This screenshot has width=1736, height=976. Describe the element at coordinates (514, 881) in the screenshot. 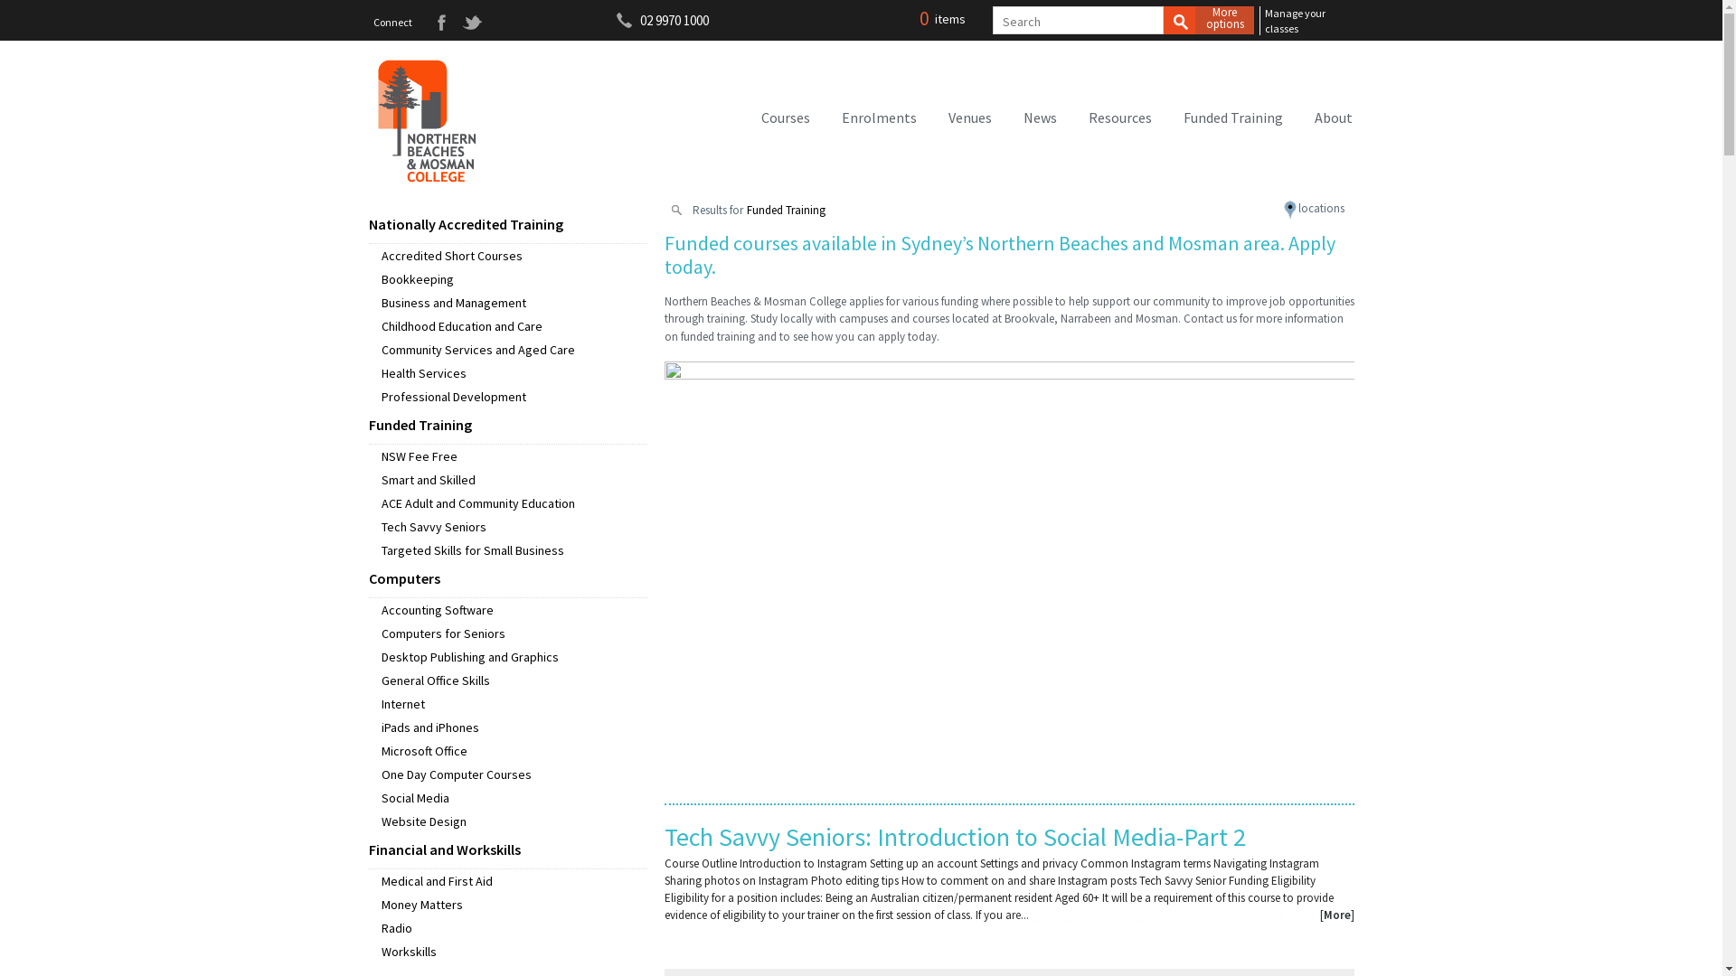

I see `Medical and First Aid` at that location.